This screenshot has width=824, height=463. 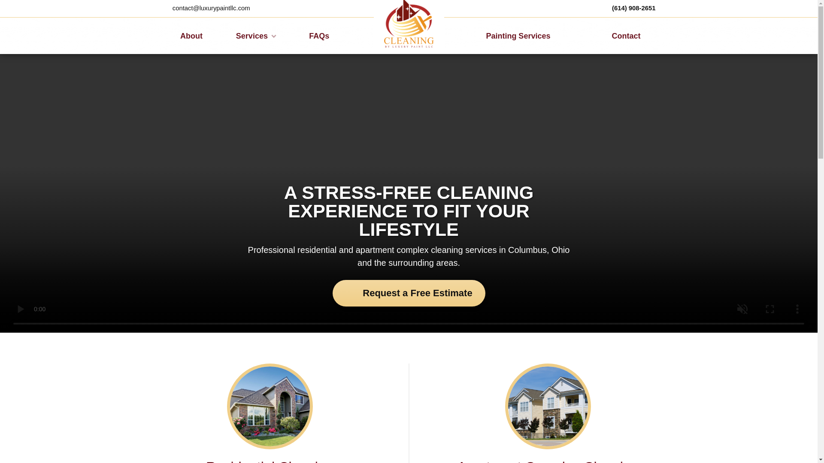 What do you see at coordinates (319, 36) in the screenshot?
I see `FAQs` at bounding box center [319, 36].